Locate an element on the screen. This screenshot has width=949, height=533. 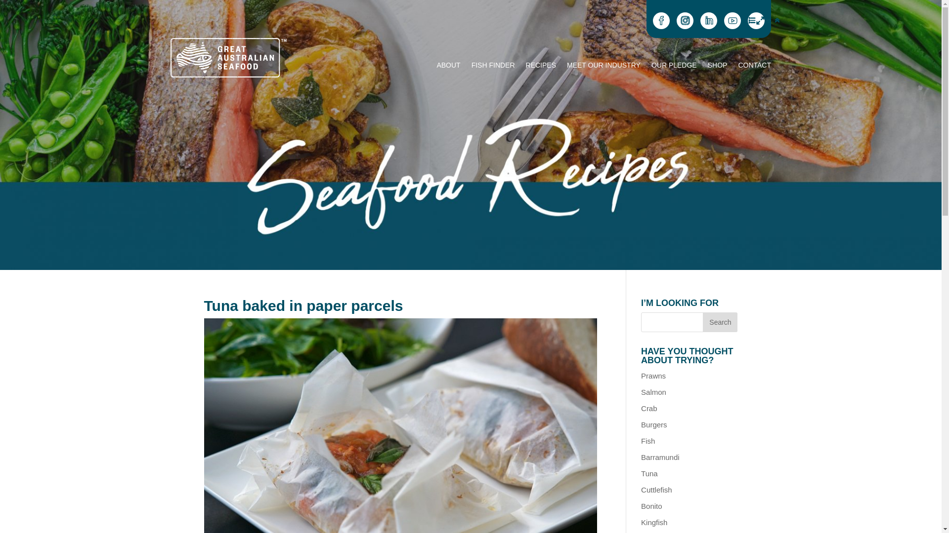
Cuttlefish is located at coordinates (656, 490).